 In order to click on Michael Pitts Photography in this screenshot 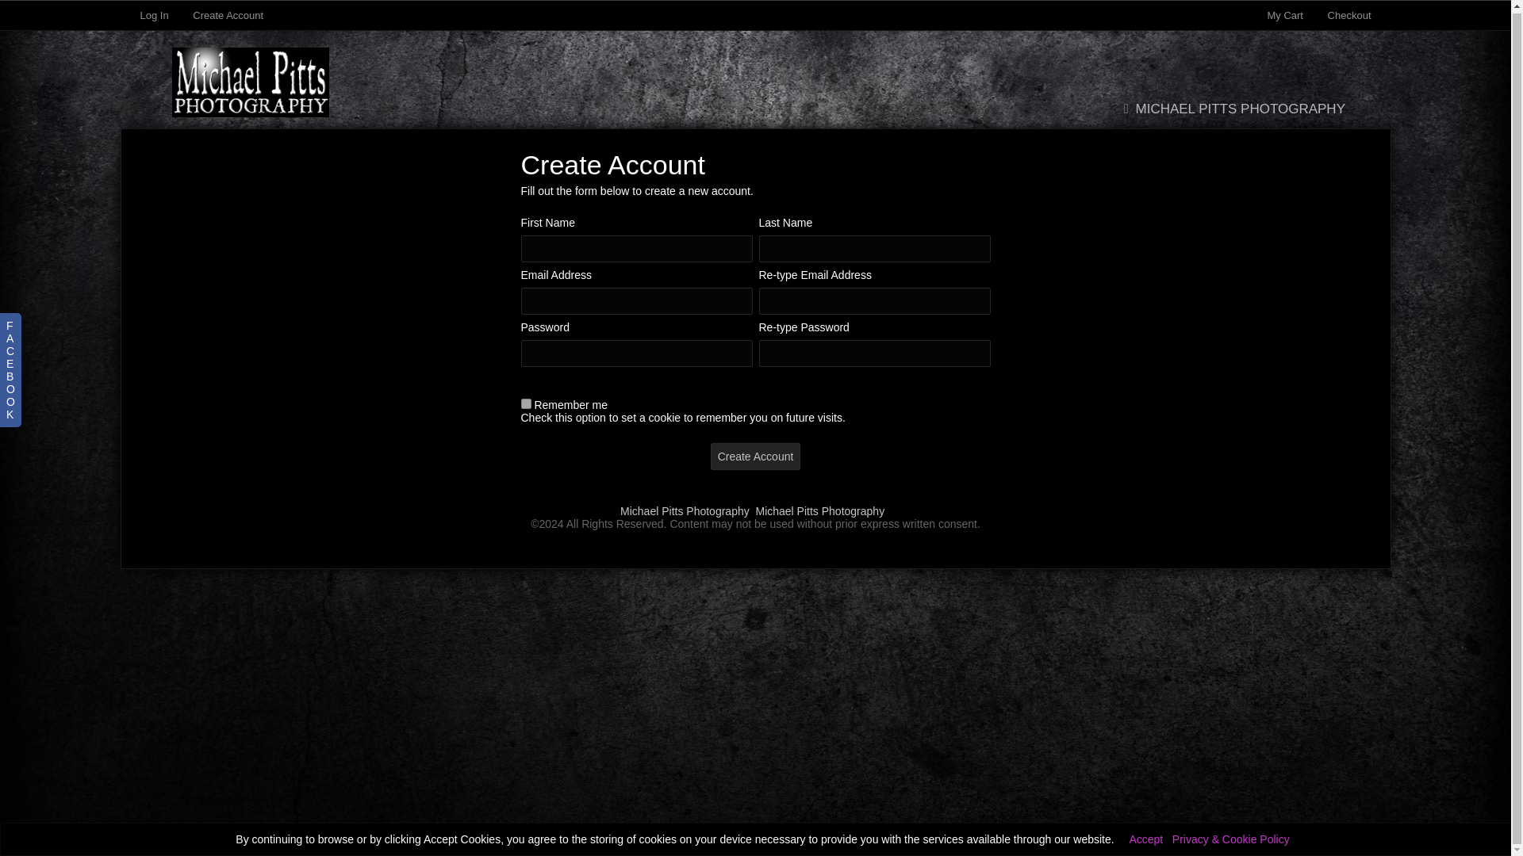, I will do `click(820, 511)`.